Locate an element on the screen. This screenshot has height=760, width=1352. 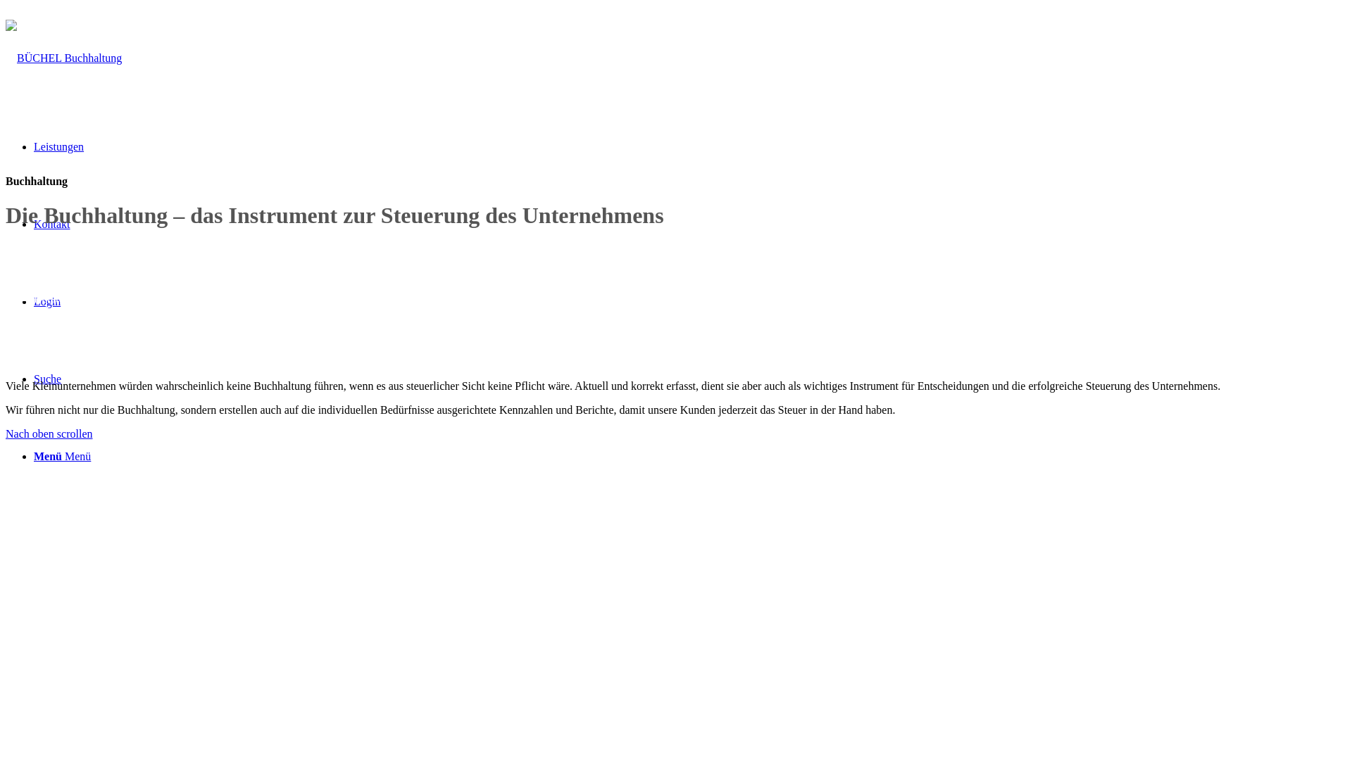
Nach oben scrollen is located at coordinates (49, 433).